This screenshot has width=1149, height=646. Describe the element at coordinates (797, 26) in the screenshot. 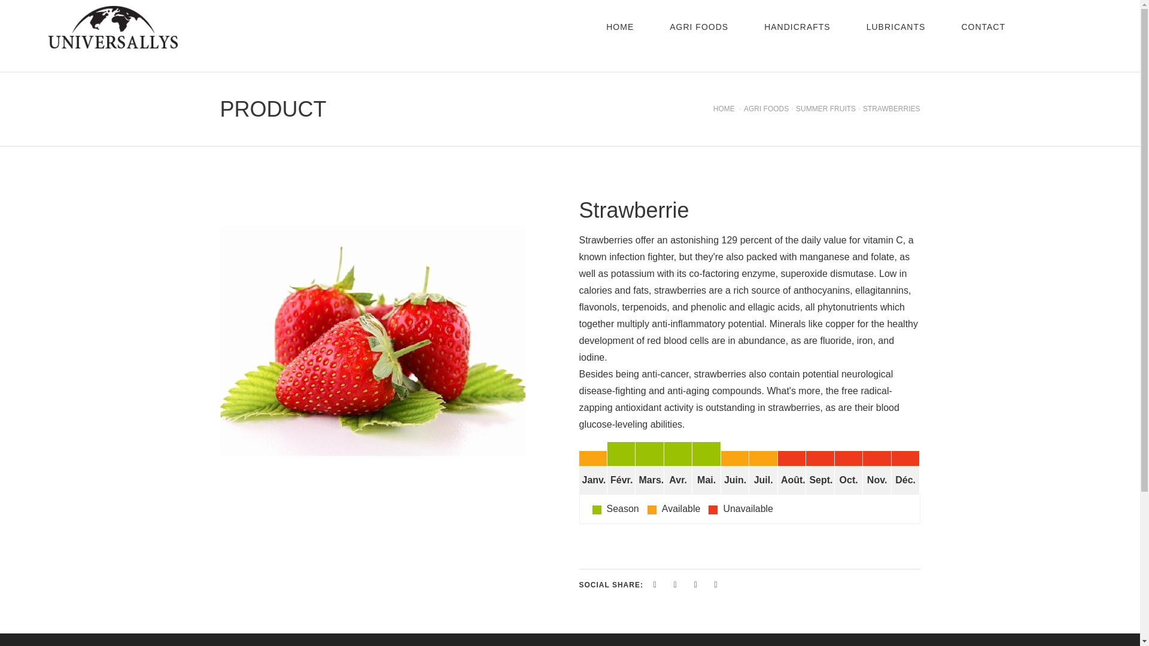

I see `HANDICRAFTS` at that location.